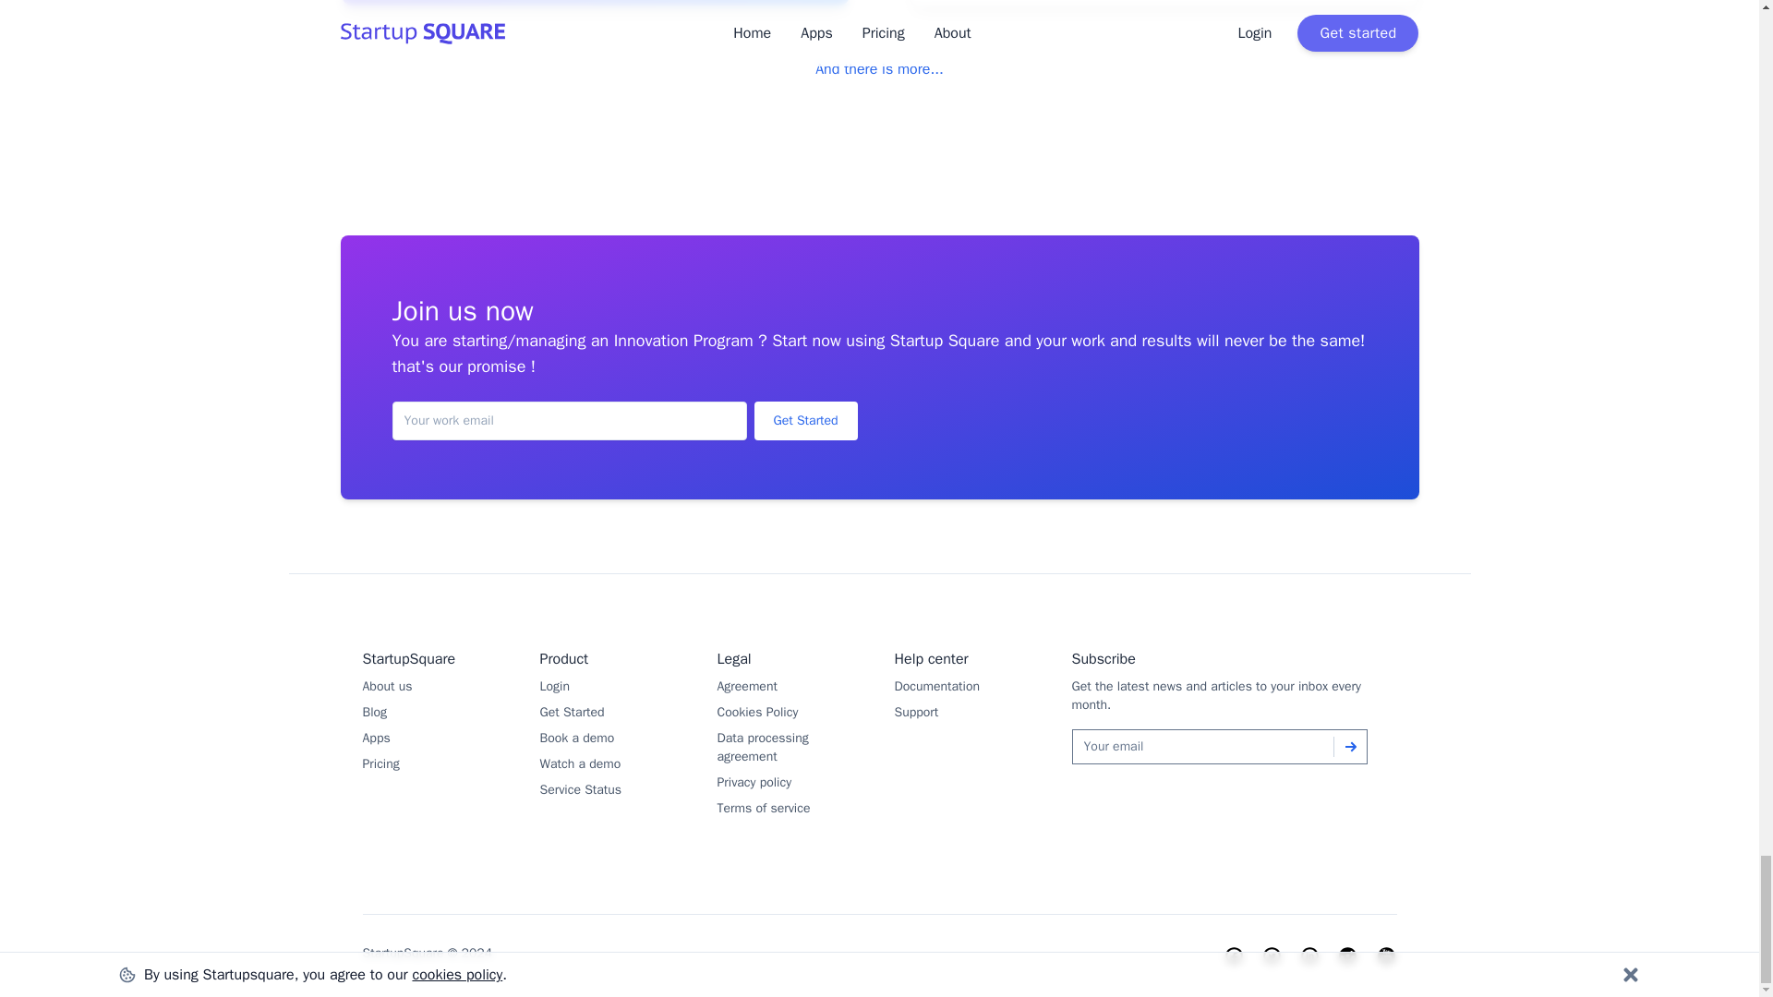 Image resolution: width=1773 pixels, height=997 pixels. I want to click on Watch a demo, so click(580, 763).